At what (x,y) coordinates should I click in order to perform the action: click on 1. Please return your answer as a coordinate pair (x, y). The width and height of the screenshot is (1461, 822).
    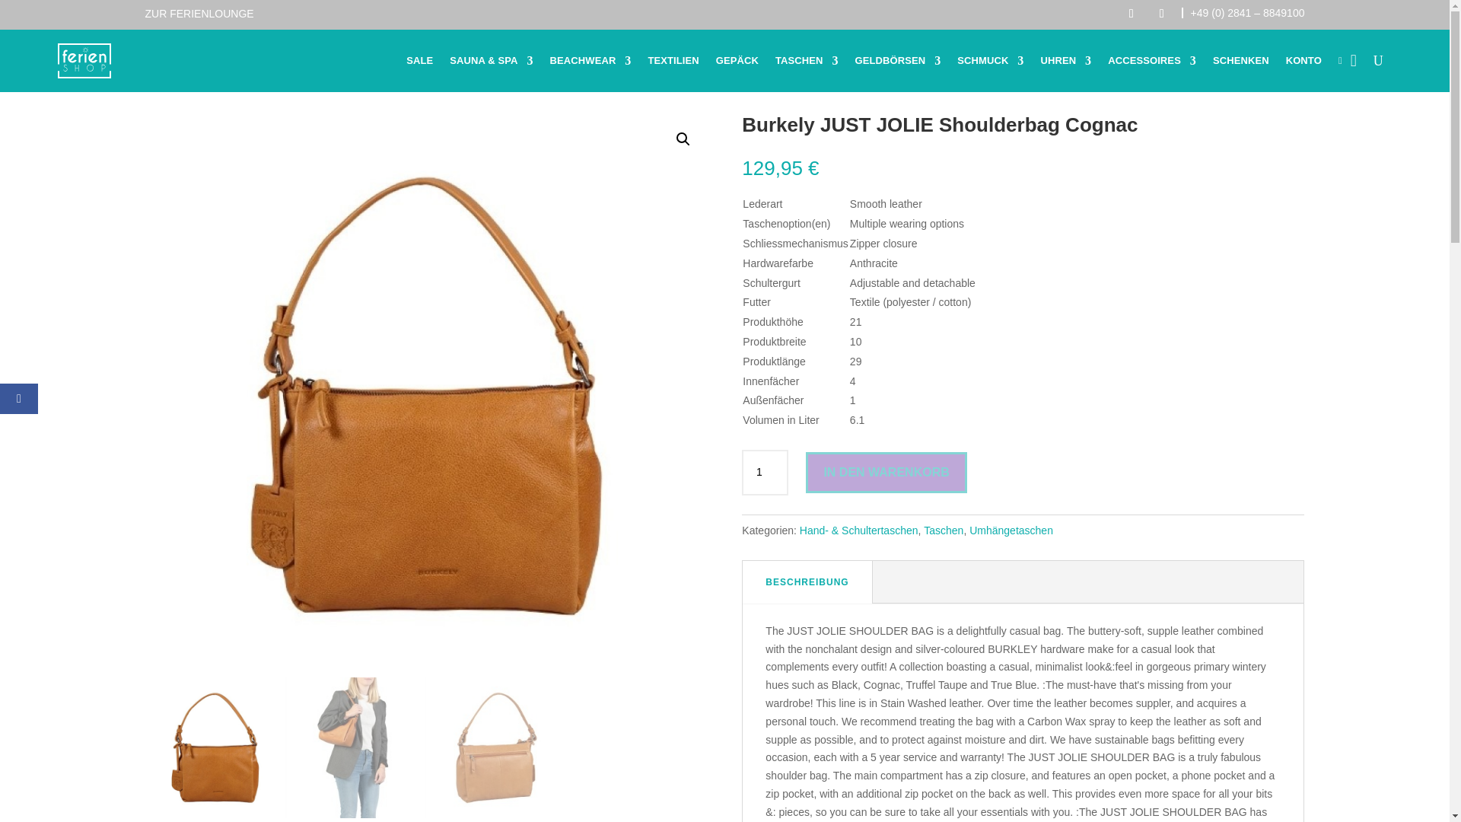
    Looking at the image, I should click on (764, 472).